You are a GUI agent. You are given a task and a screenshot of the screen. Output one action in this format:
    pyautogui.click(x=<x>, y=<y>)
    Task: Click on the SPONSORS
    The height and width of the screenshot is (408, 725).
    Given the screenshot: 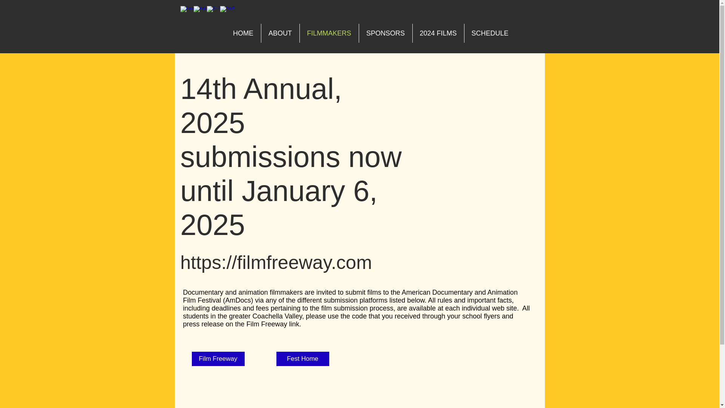 What is the action you would take?
    pyautogui.click(x=385, y=33)
    